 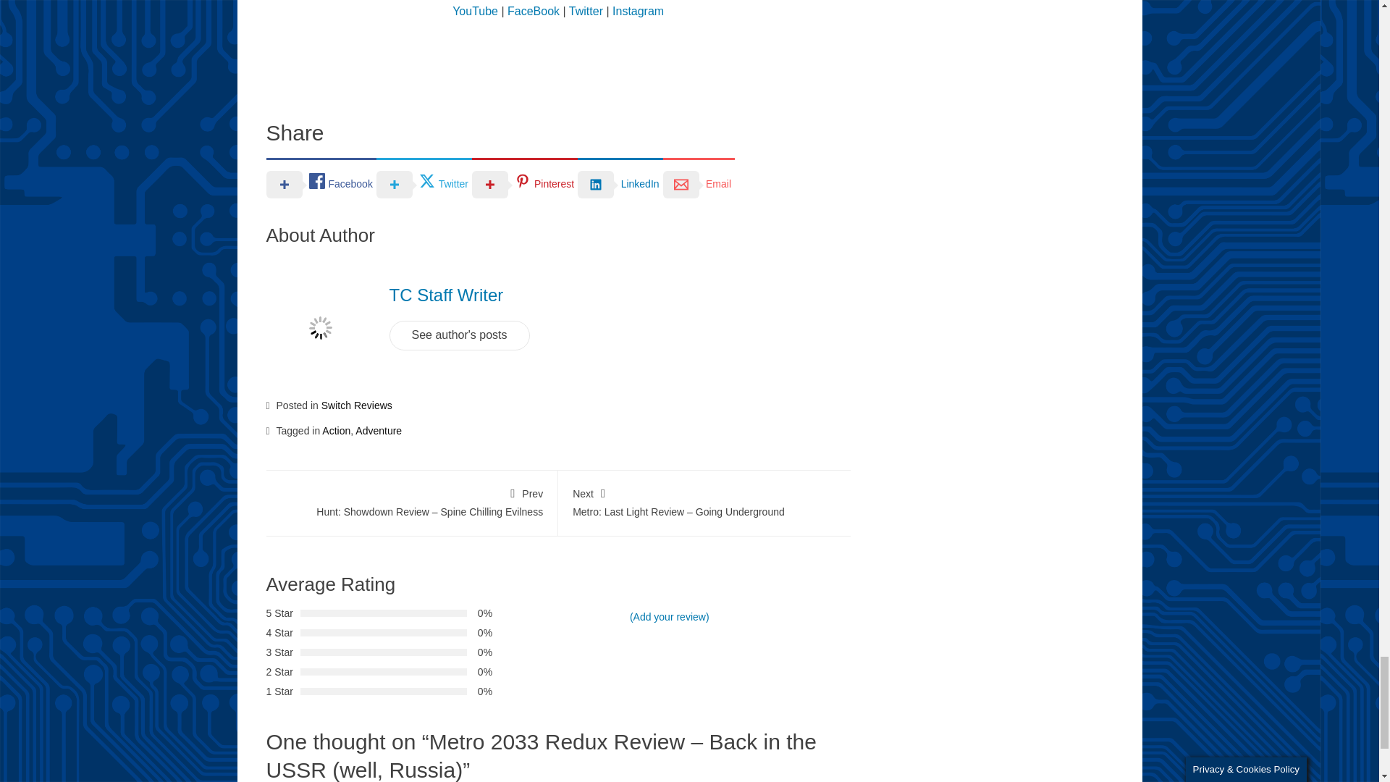 What do you see at coordinates (356, 405) in the screenshot?
I see `Switch Reviews` at bounding box center [356, 405].